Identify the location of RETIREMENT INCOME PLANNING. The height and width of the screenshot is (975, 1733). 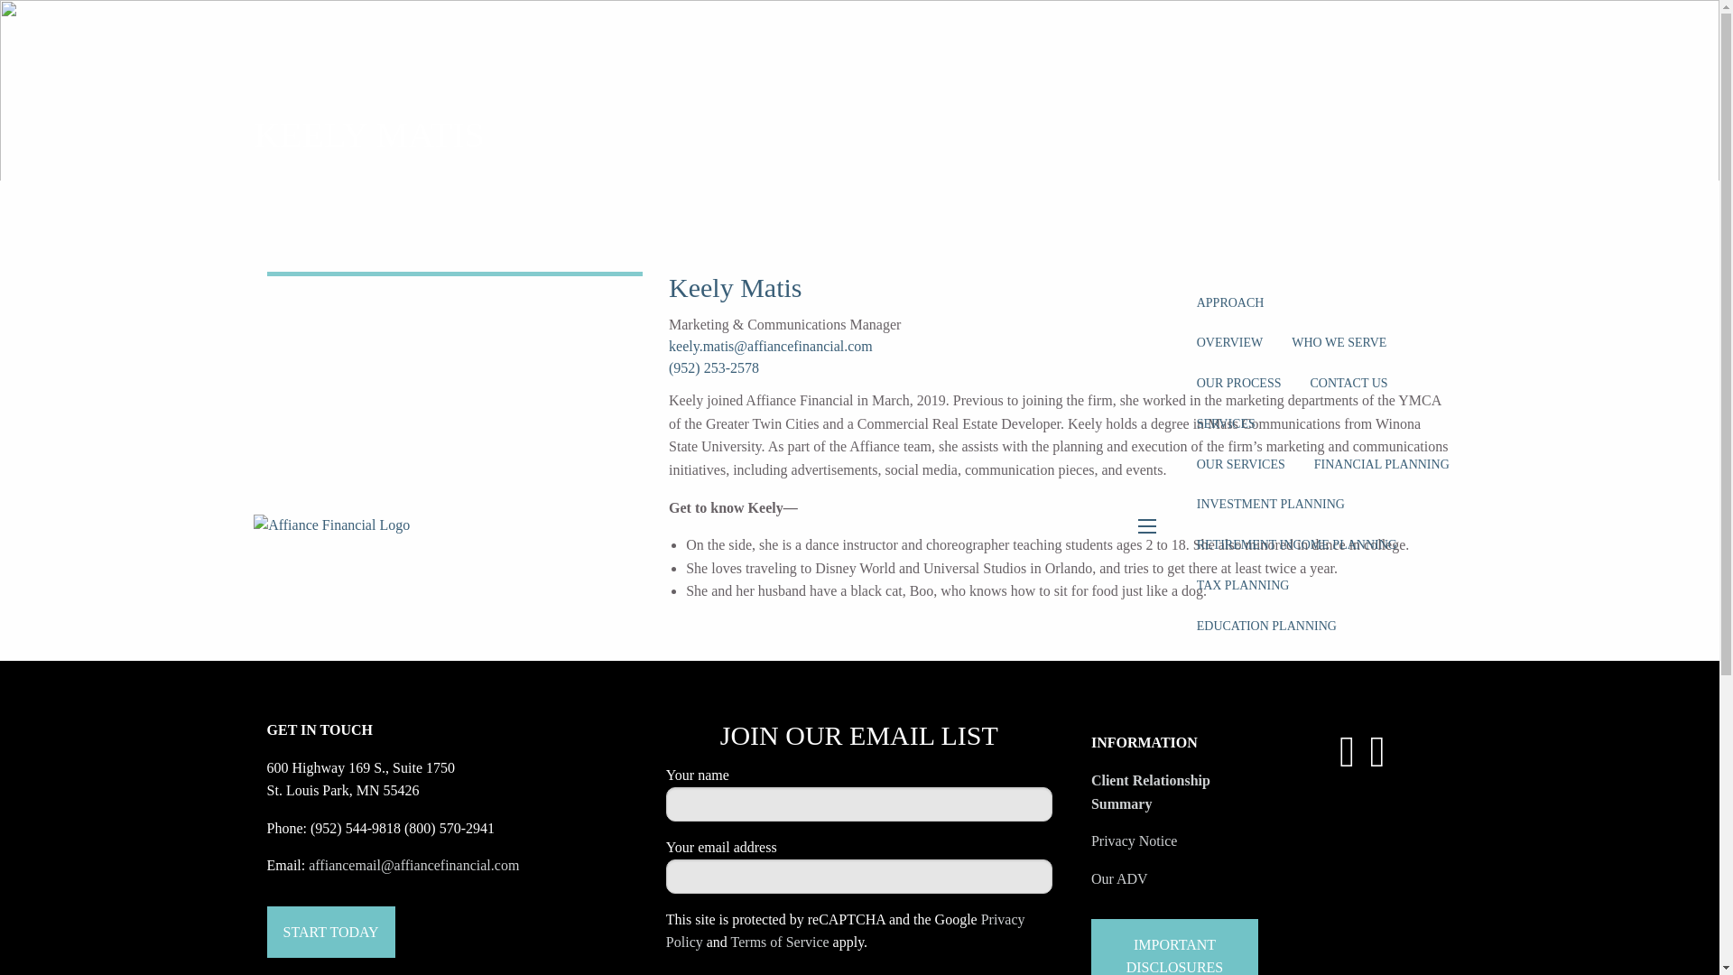
(1296, 545).